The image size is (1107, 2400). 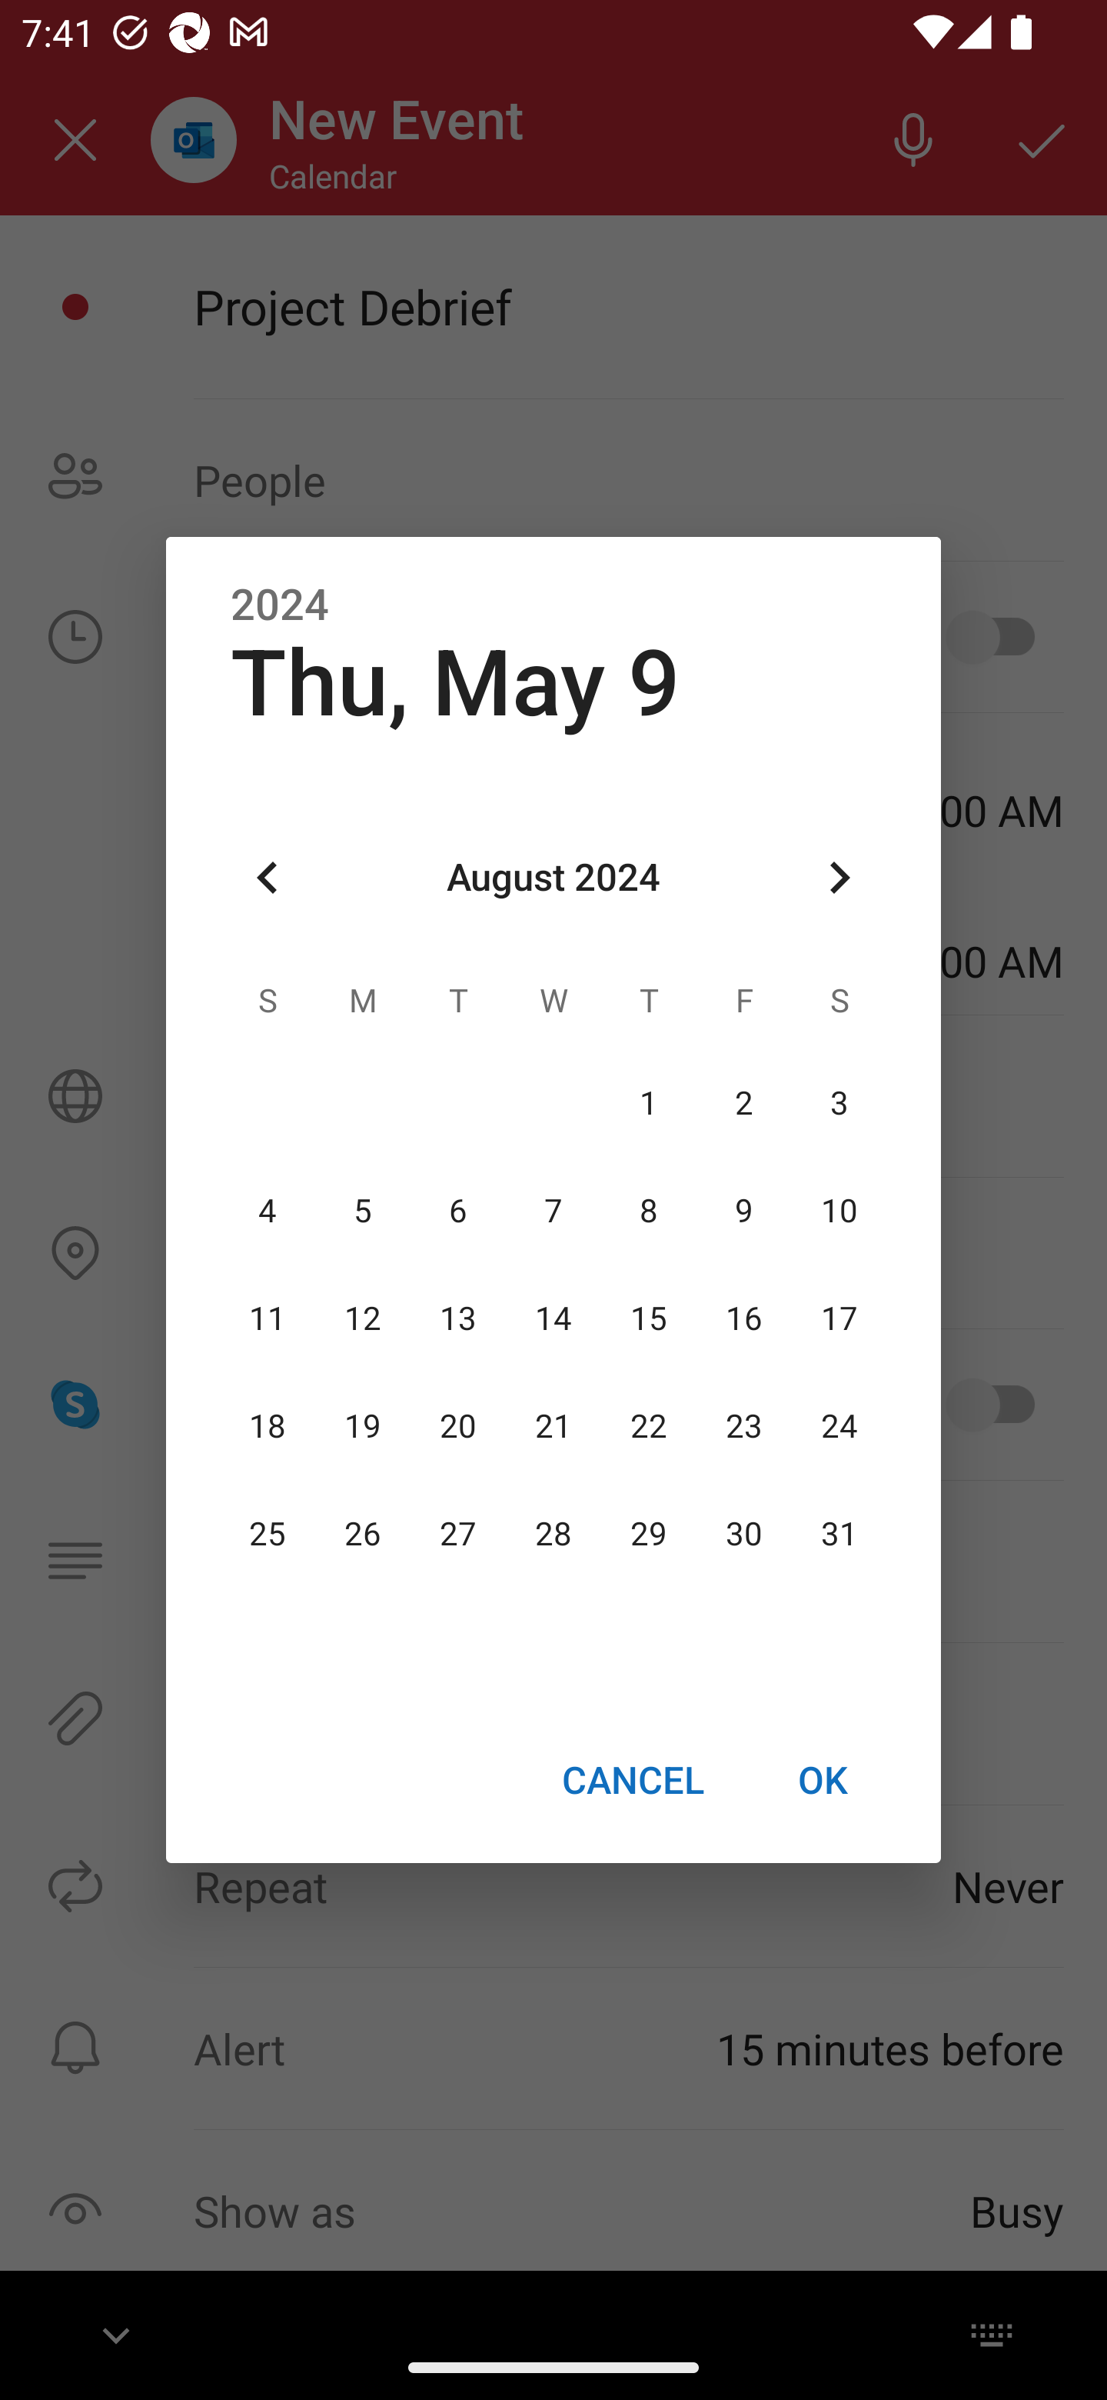 What do you see at coordinates (268, 878) in the screenshot?
I see `Previous month` at bounding box center [268, 878].